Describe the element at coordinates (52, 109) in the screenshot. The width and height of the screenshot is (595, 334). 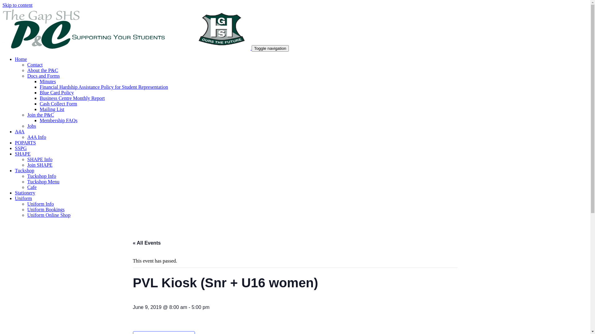
I see `Mailing List` at that location.